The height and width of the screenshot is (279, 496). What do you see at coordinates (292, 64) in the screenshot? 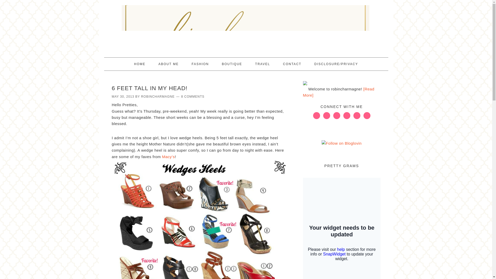
I see `CONTACT` at bounding box center [292, 64].